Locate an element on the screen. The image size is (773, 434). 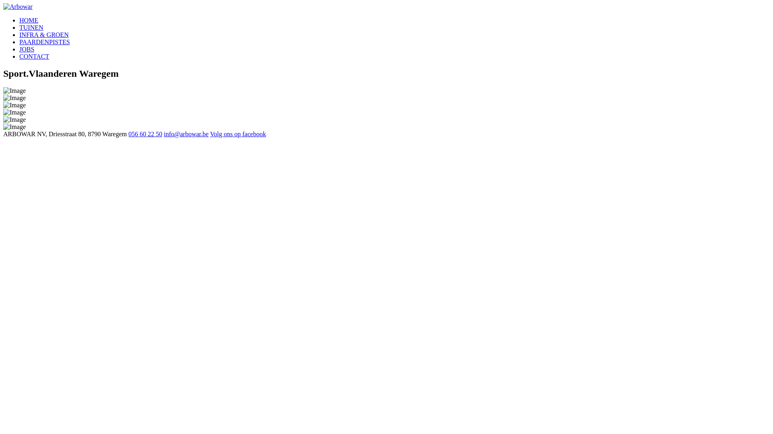
CONTACT is located at coordinates (34, 56).